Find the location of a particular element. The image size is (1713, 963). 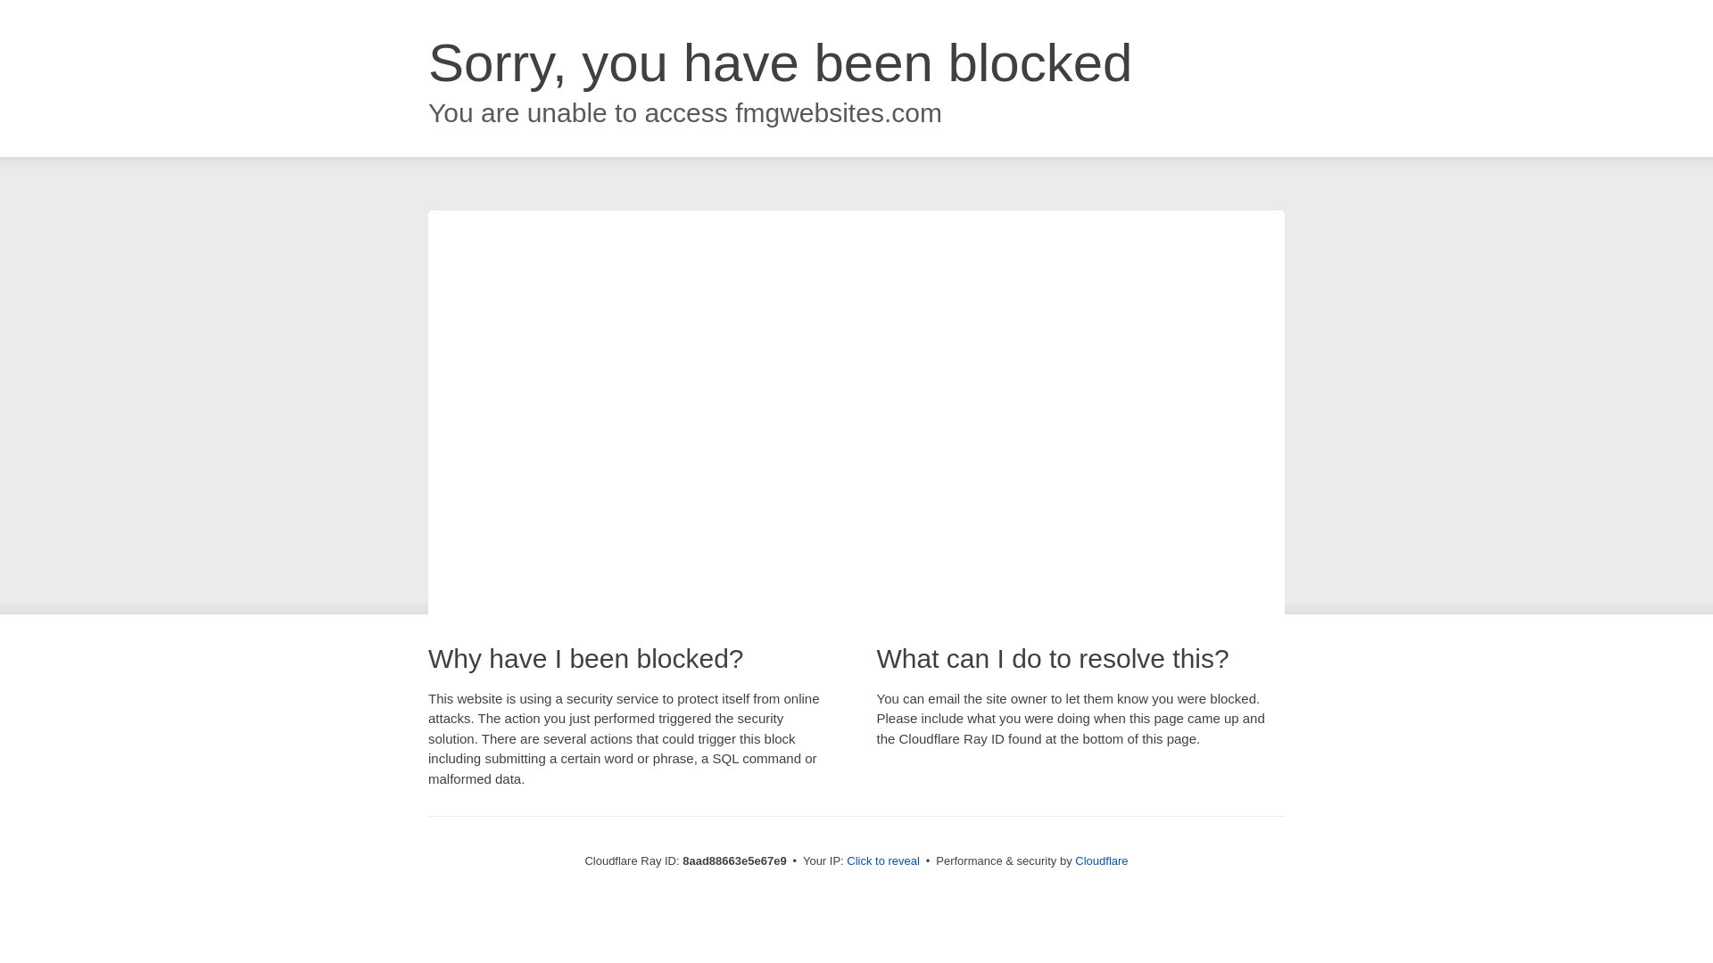

Cloudflare is located at coordinates (1101, 860).